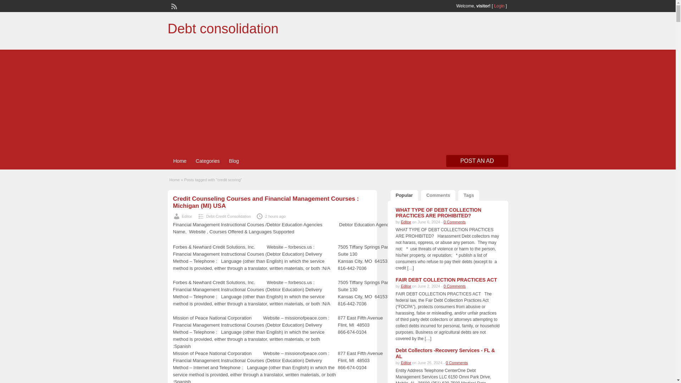 Image resolution: width=681 pixels, height=383 pixels. I want to click on Login, so click(499, 6).